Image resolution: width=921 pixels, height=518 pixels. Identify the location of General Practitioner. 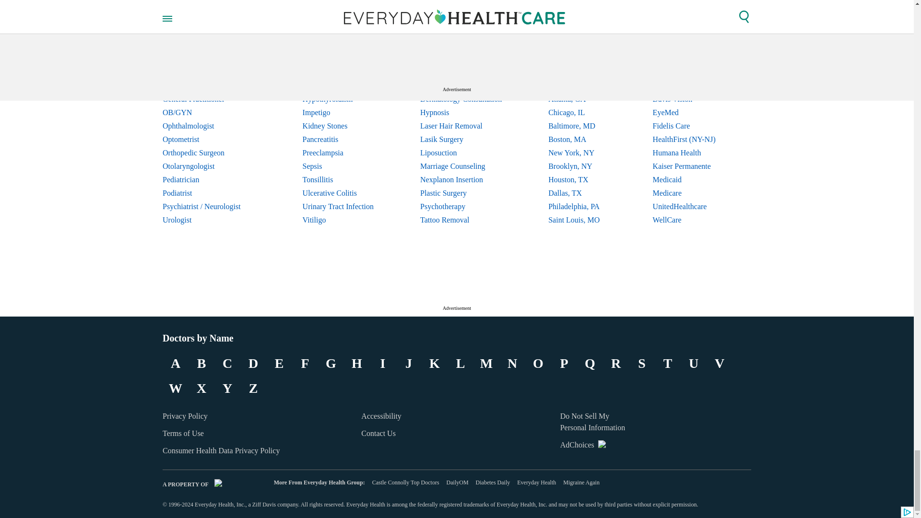
(209, 99).